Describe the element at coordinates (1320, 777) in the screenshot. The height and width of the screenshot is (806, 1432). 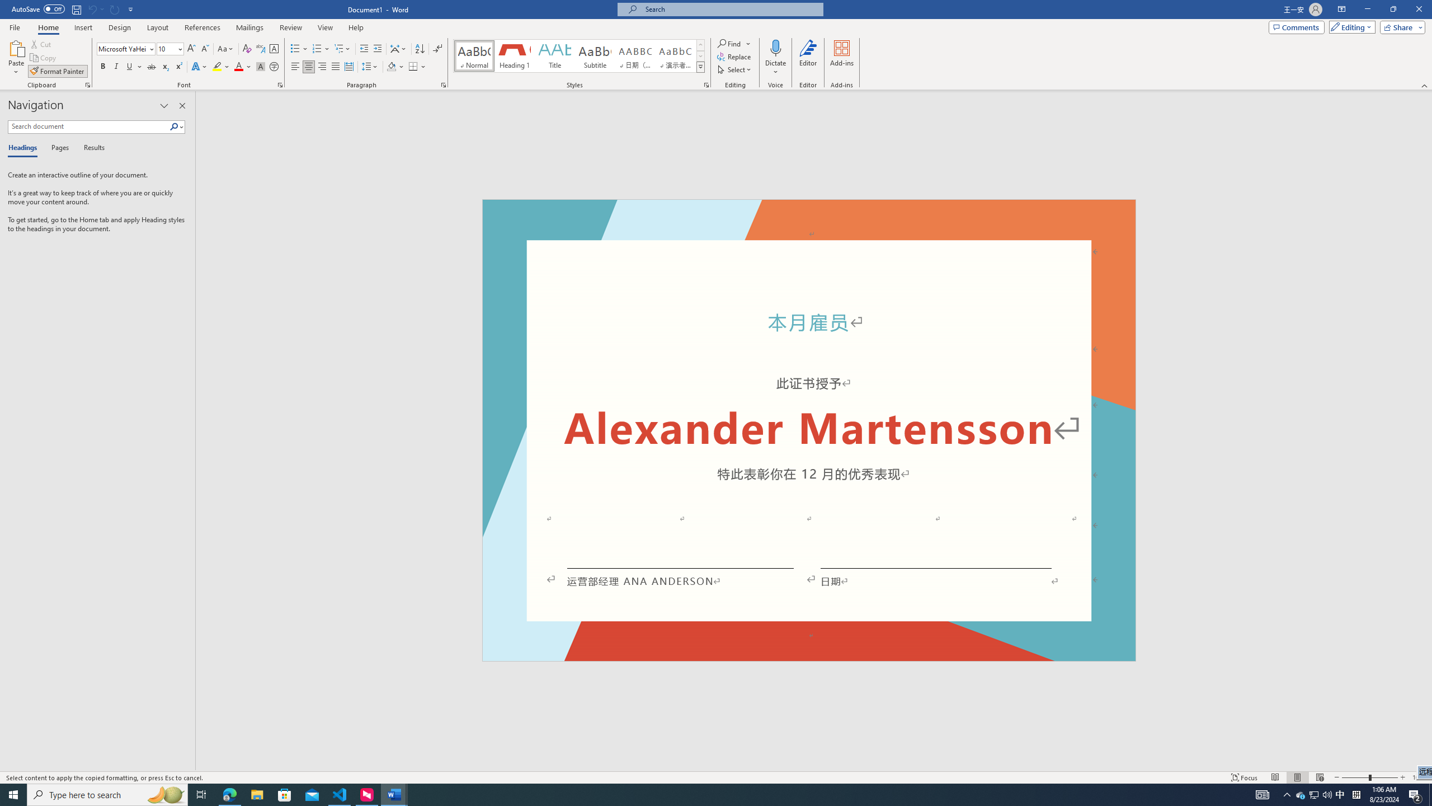
I see `Web Layout` at that location.